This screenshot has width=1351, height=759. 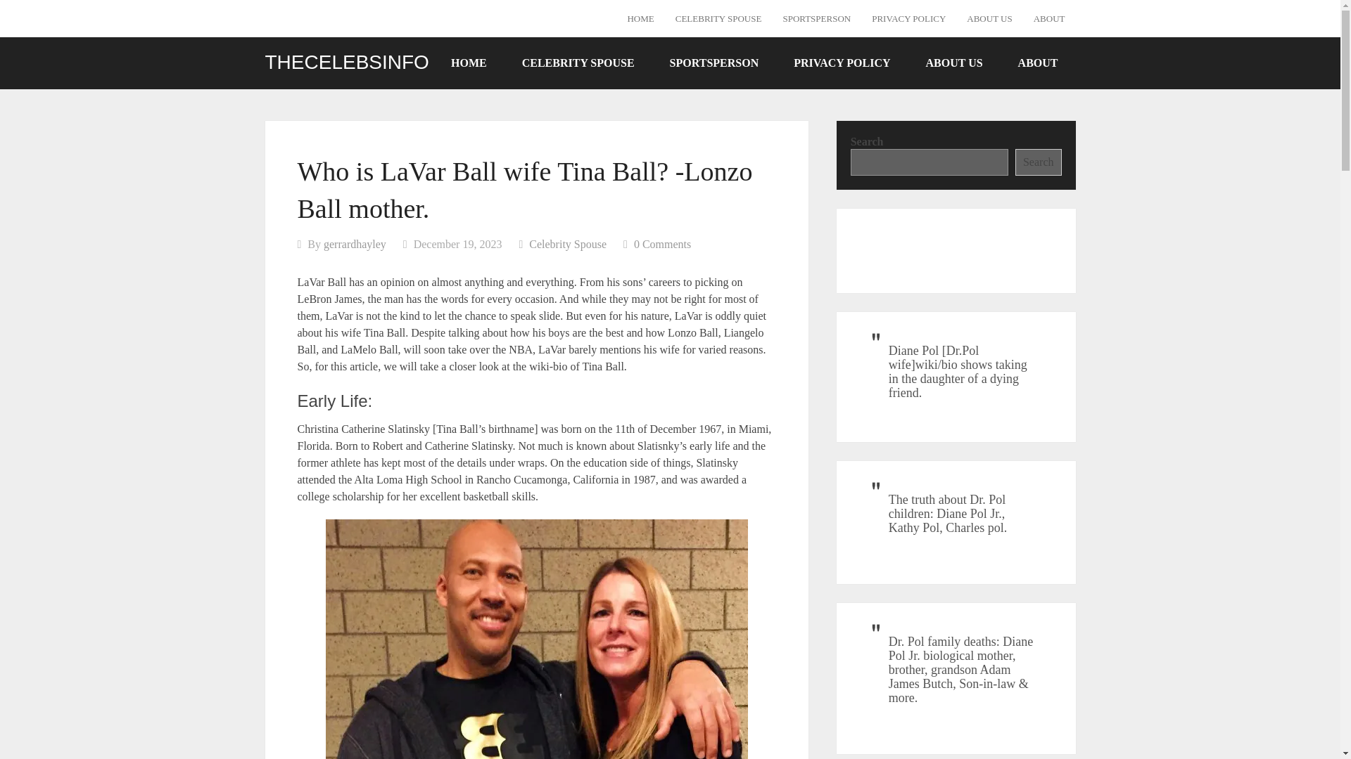 What do you see at coordinates (355, 245) in the screenshot?
I see `gerrardhayley` at bounding box center [355, 245].